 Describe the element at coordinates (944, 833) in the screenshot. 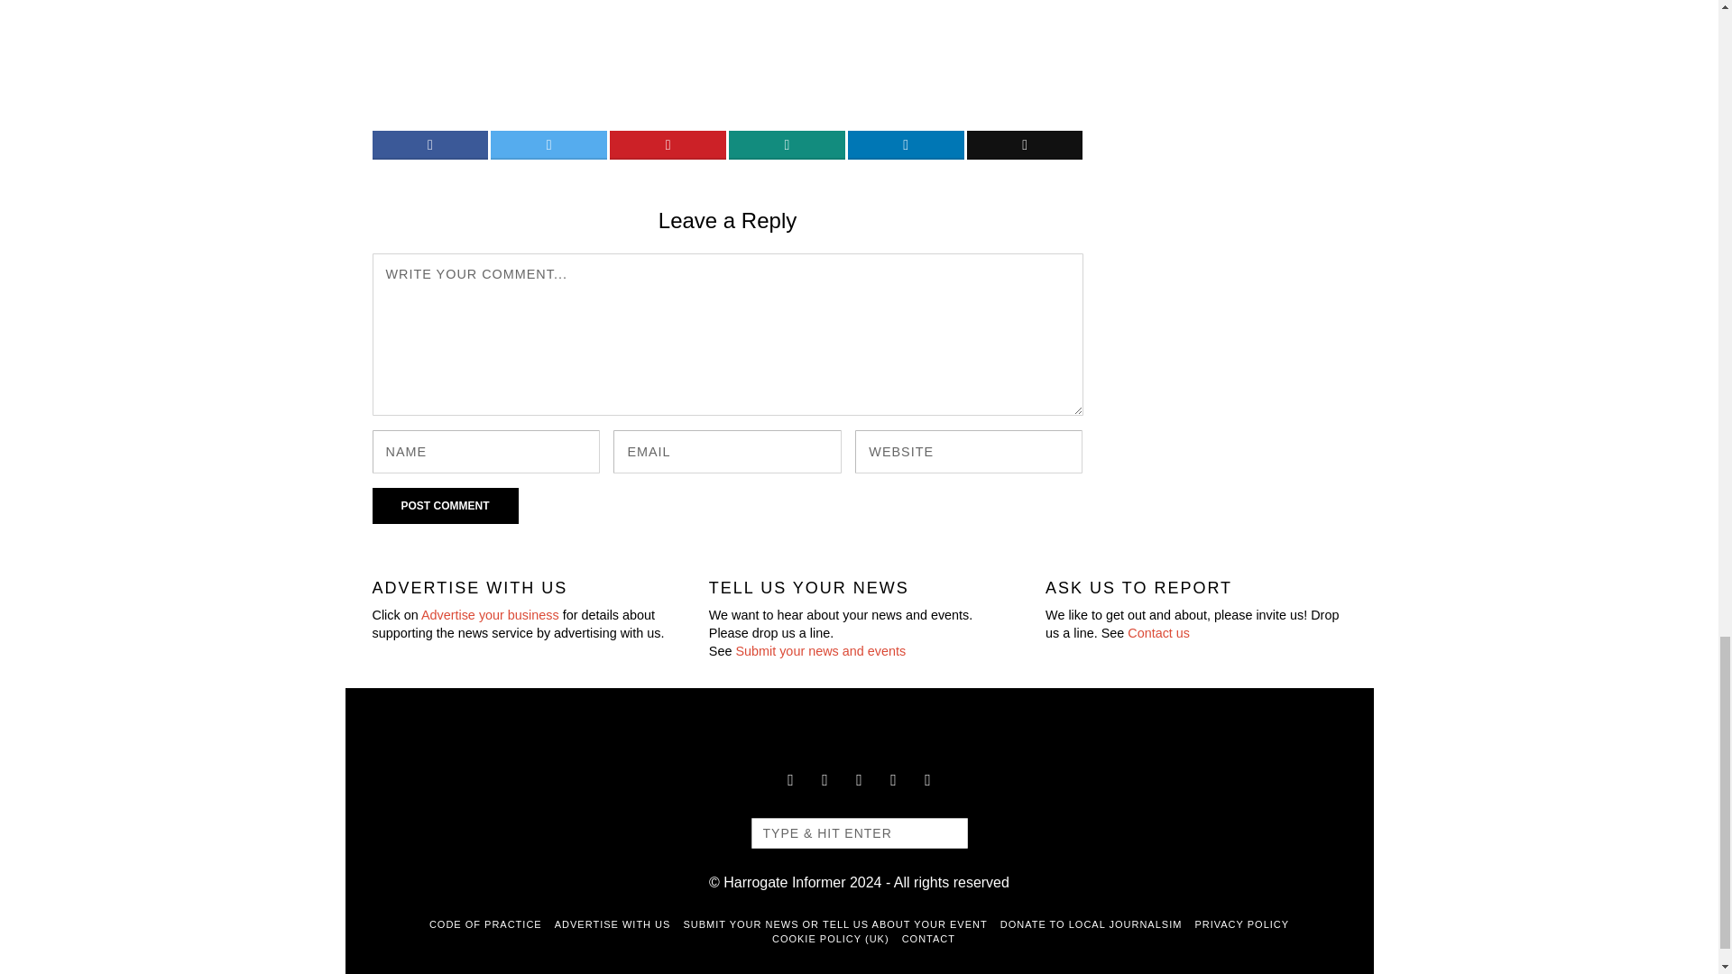

I see `Go` at that location.